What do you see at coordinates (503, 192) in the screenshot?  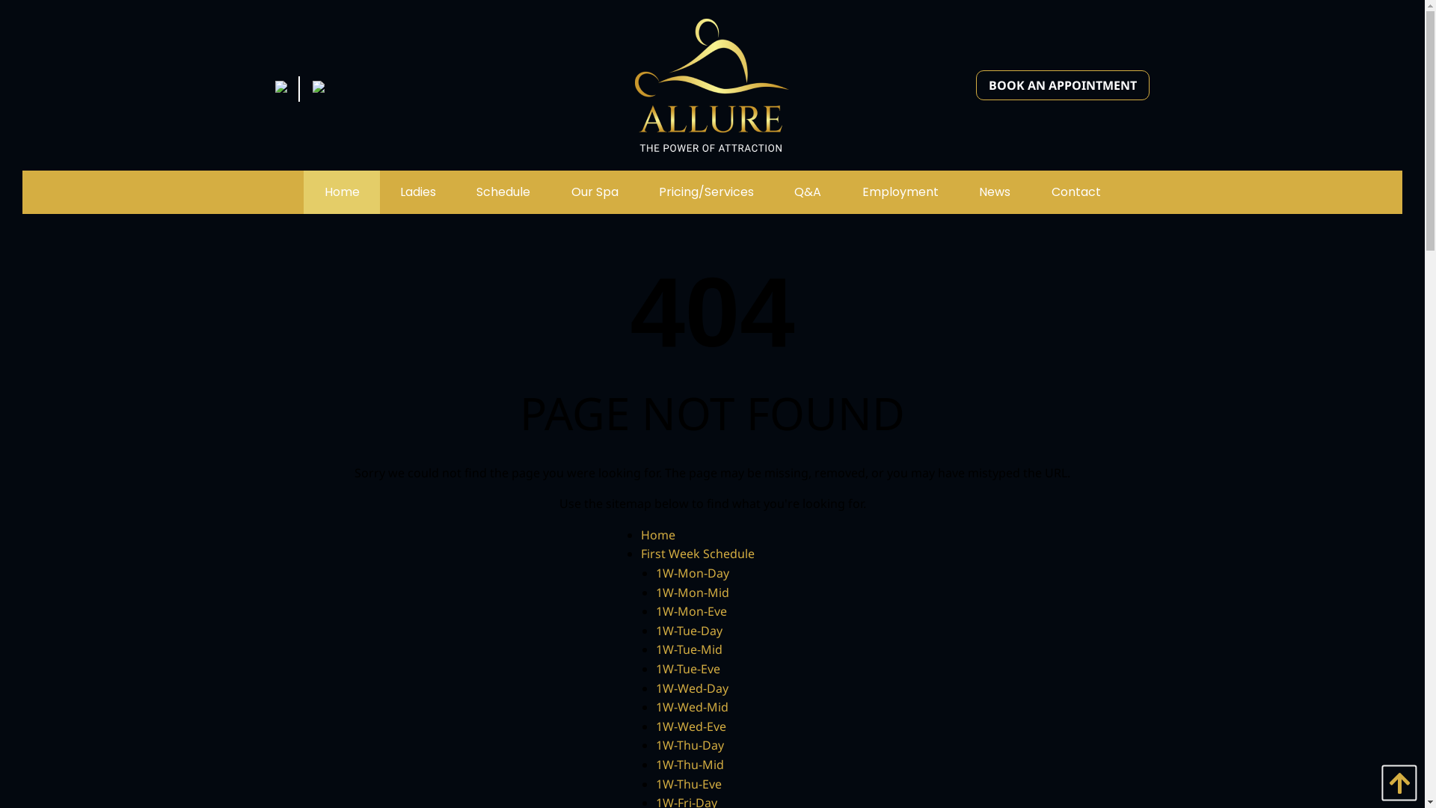 I see `Schedule` at bounding box center [503, 192].